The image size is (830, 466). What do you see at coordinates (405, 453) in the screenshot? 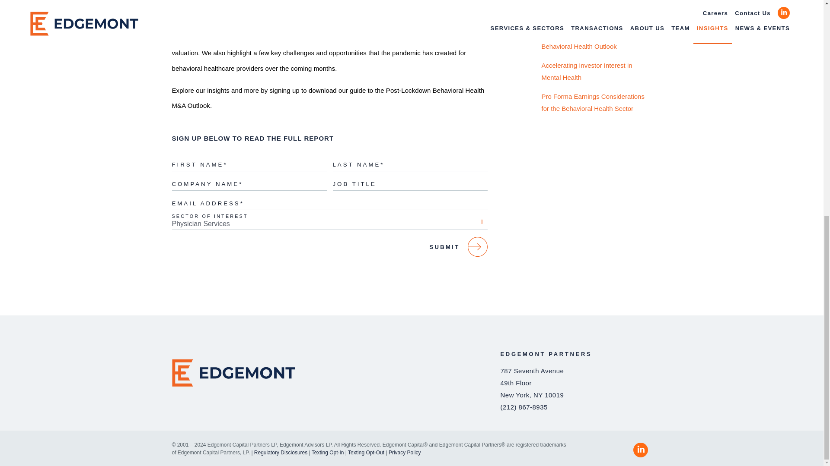
I see `Privacy Policy` at bounding box center [405, 453].